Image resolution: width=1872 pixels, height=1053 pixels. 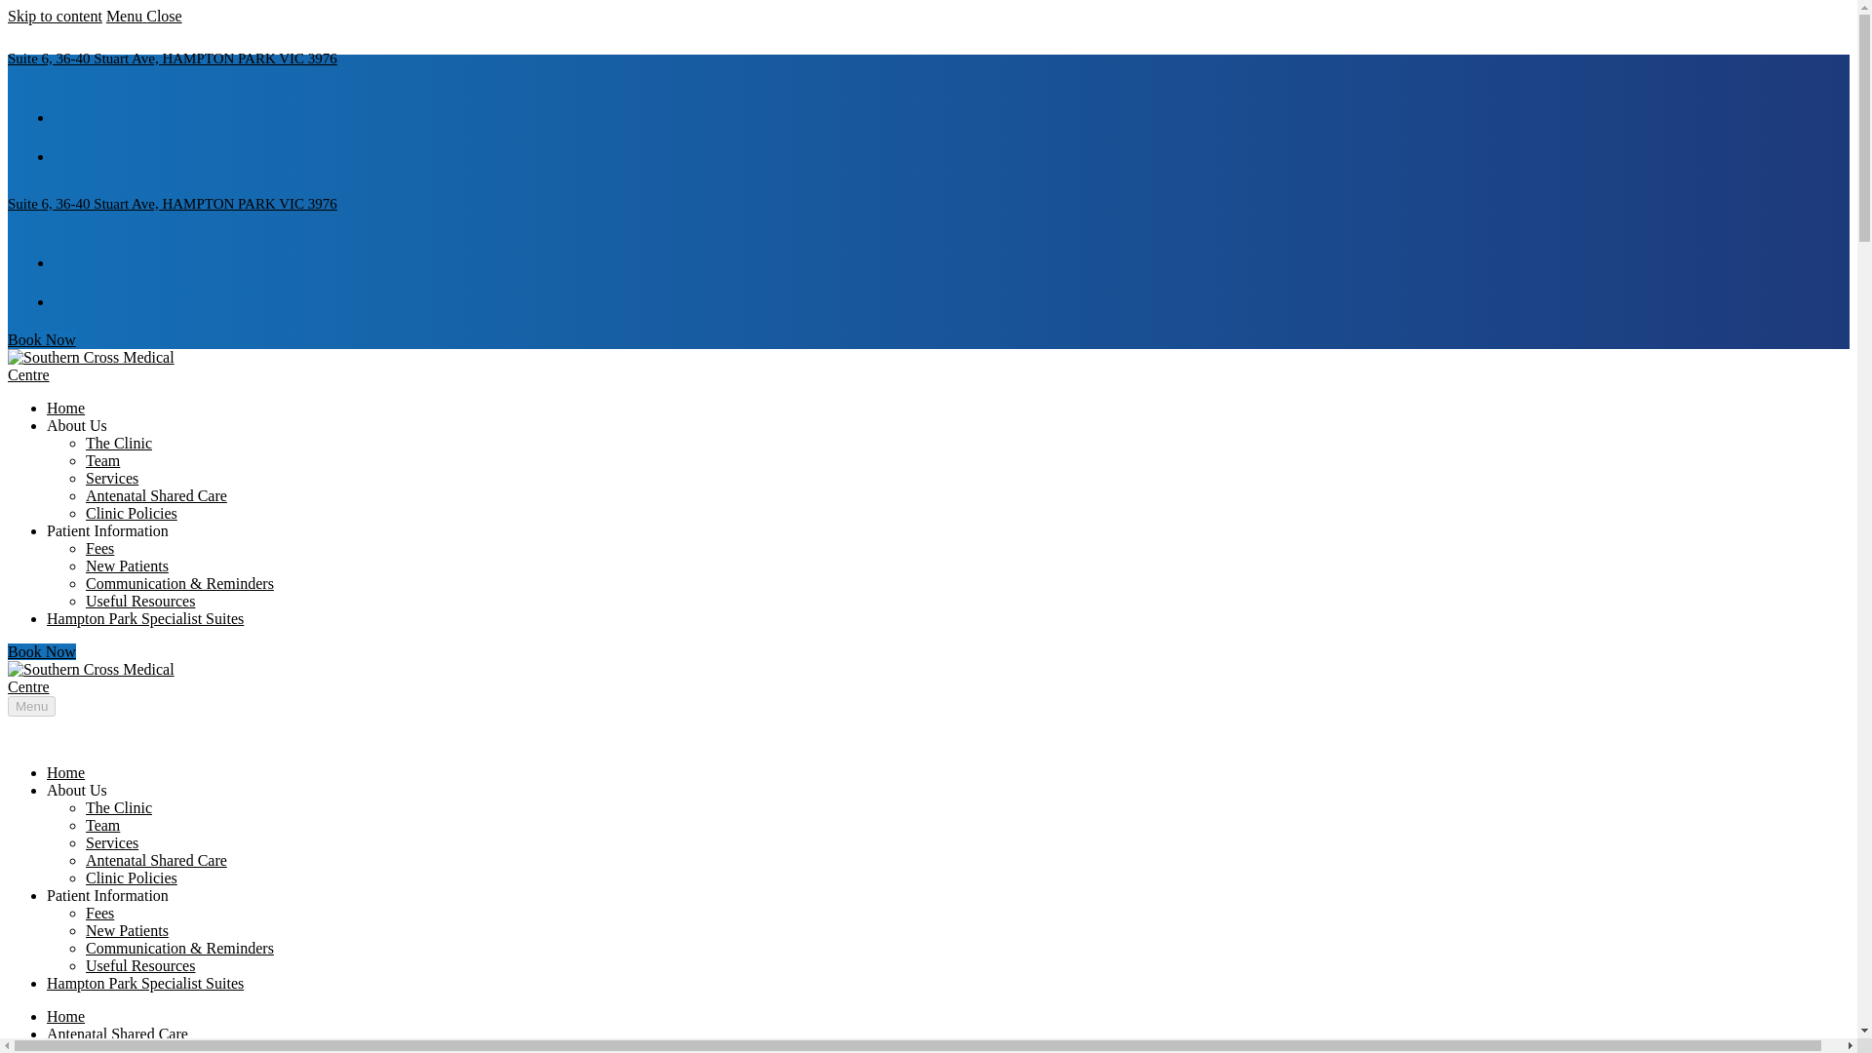 What do you see at coordinates (65, 772) in the screenshot?
I see `Home` at bounding box center [65, 772].